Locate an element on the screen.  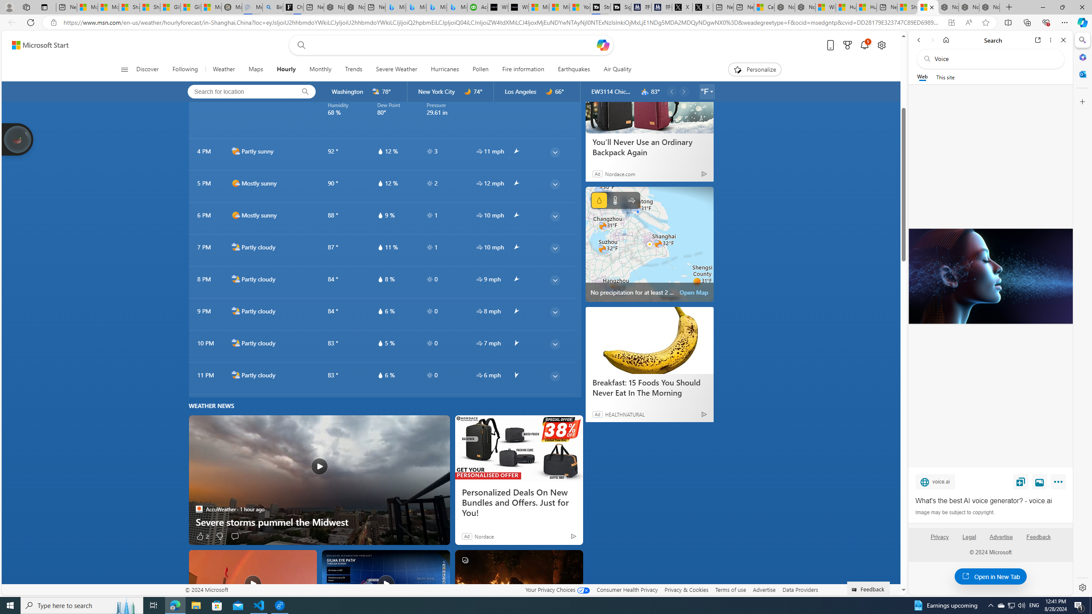
Image may be subject to copyright. is located at coordinates (955, 512).